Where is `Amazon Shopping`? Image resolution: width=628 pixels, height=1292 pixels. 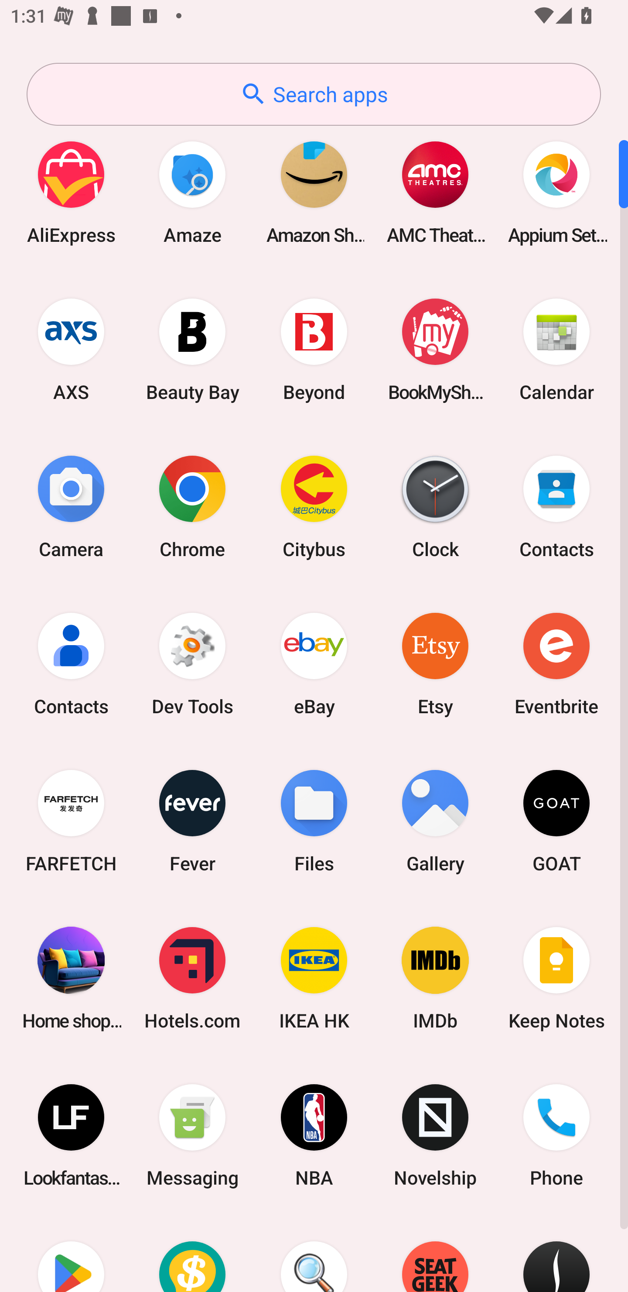
Amazon Shopping is located at coordinates (314, 192).